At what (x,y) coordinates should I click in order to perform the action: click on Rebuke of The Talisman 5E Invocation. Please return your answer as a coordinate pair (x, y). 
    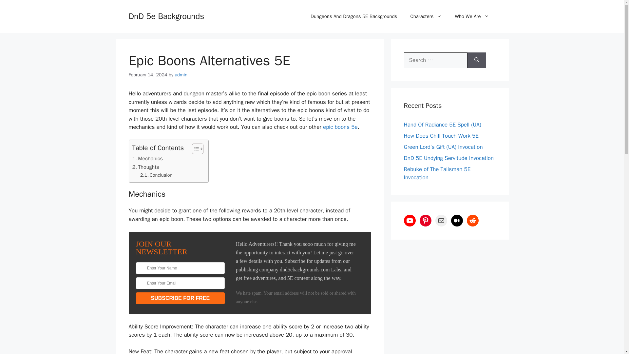
    Looking at the image, I should click on (437, 173).